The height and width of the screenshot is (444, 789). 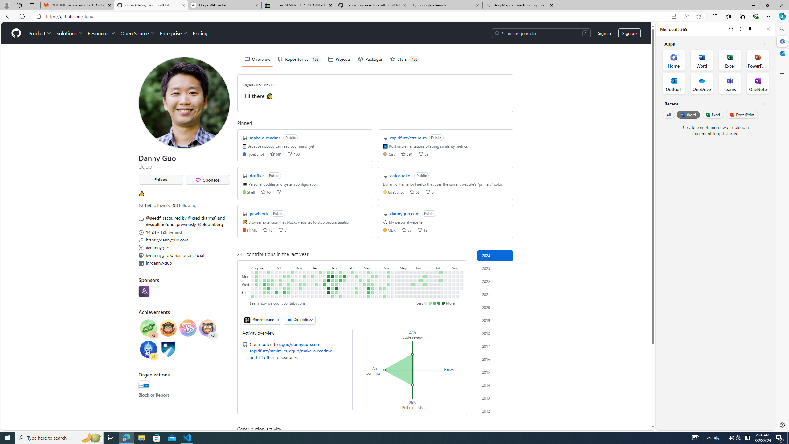 I want to click on 1 contribution on November 20th., so click(x=305, y=276).